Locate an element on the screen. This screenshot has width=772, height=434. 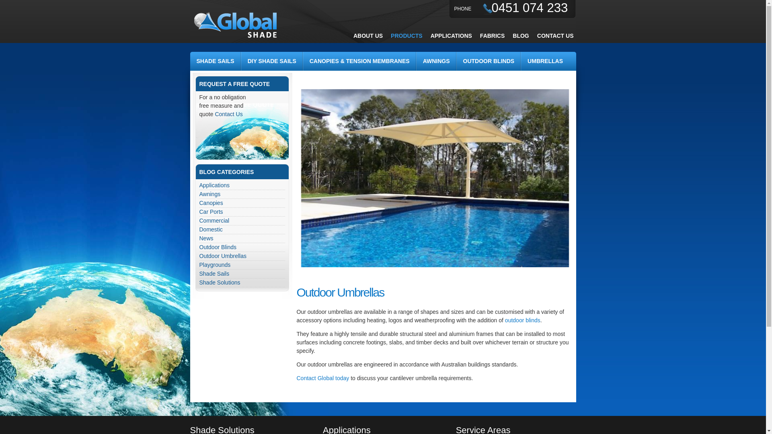
FABRICS is located at coordinates (492, 36).